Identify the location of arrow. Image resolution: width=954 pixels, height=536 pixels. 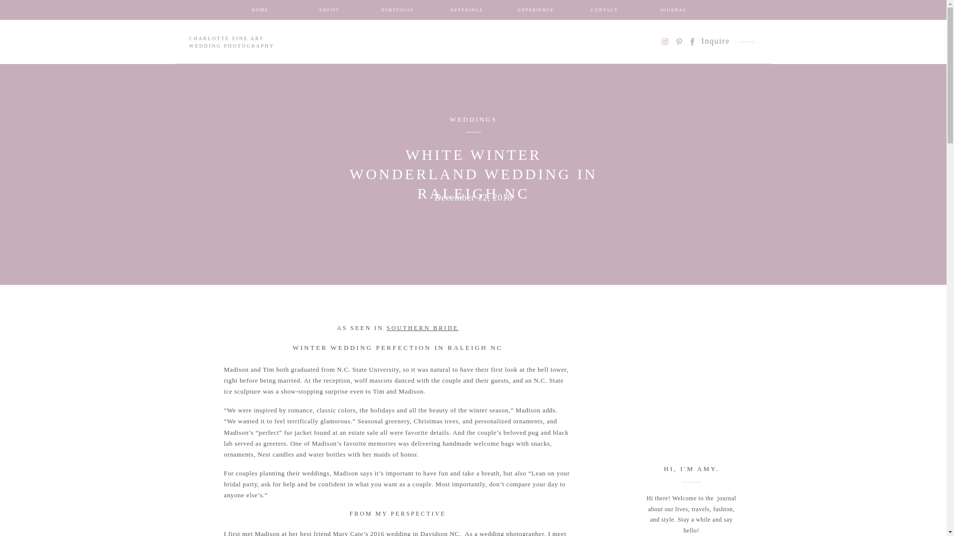
(747, 42).